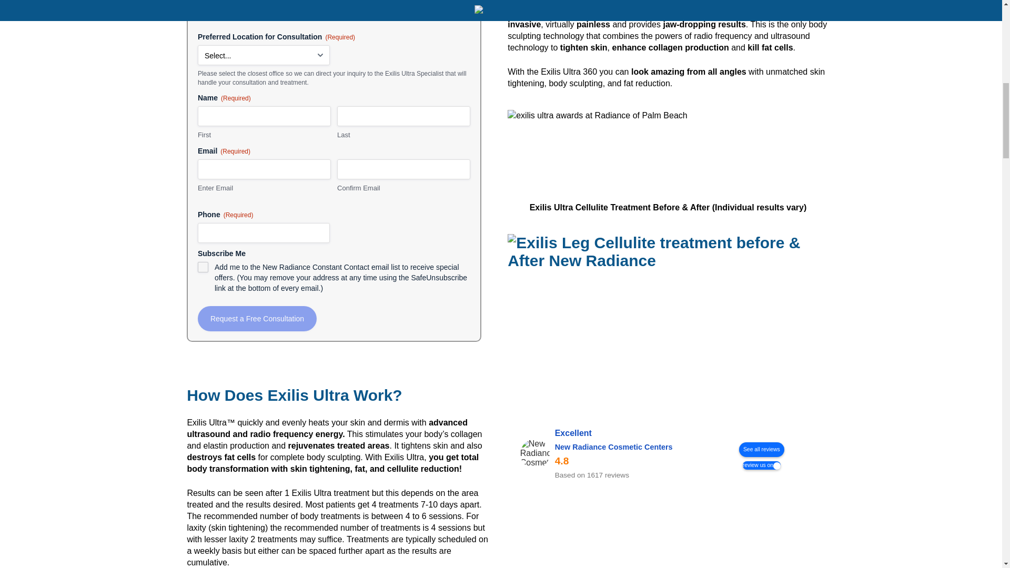 This screenshot has width=1010, height=568. Describe the element at coordinates (257, 319) in the screenshot. I see `Request a Free Consultation` at that location.